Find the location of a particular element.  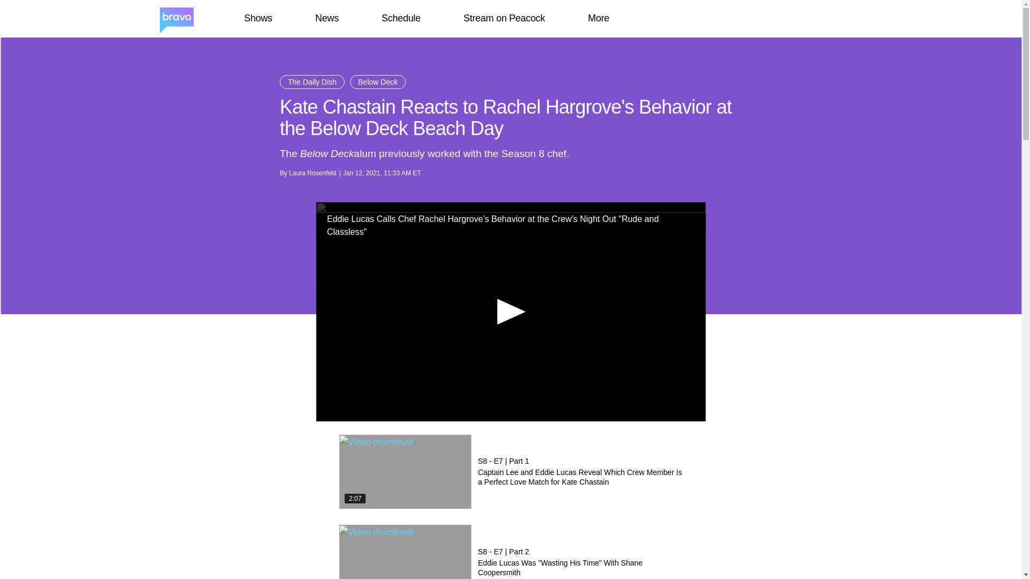

Shows is located at coordinates (257, 18).